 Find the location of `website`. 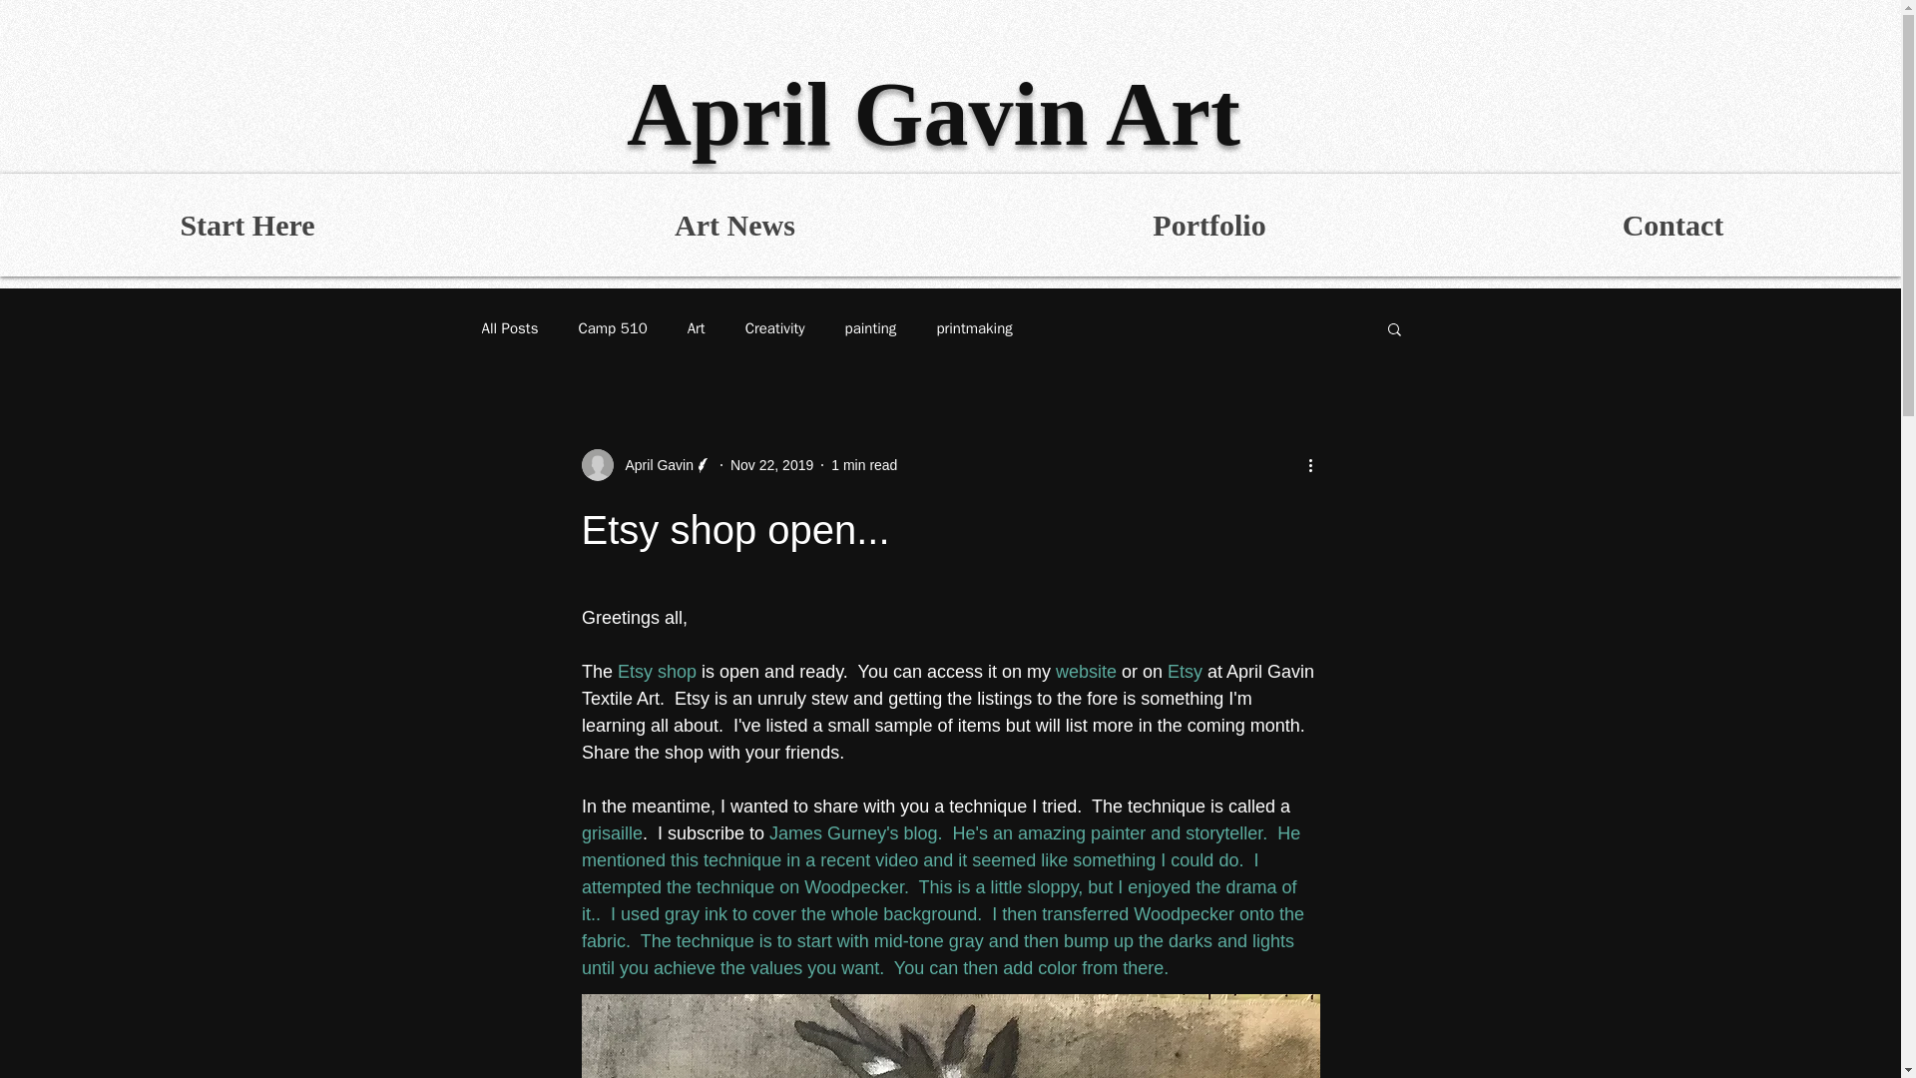

website is located at coordinates (1085, 671).